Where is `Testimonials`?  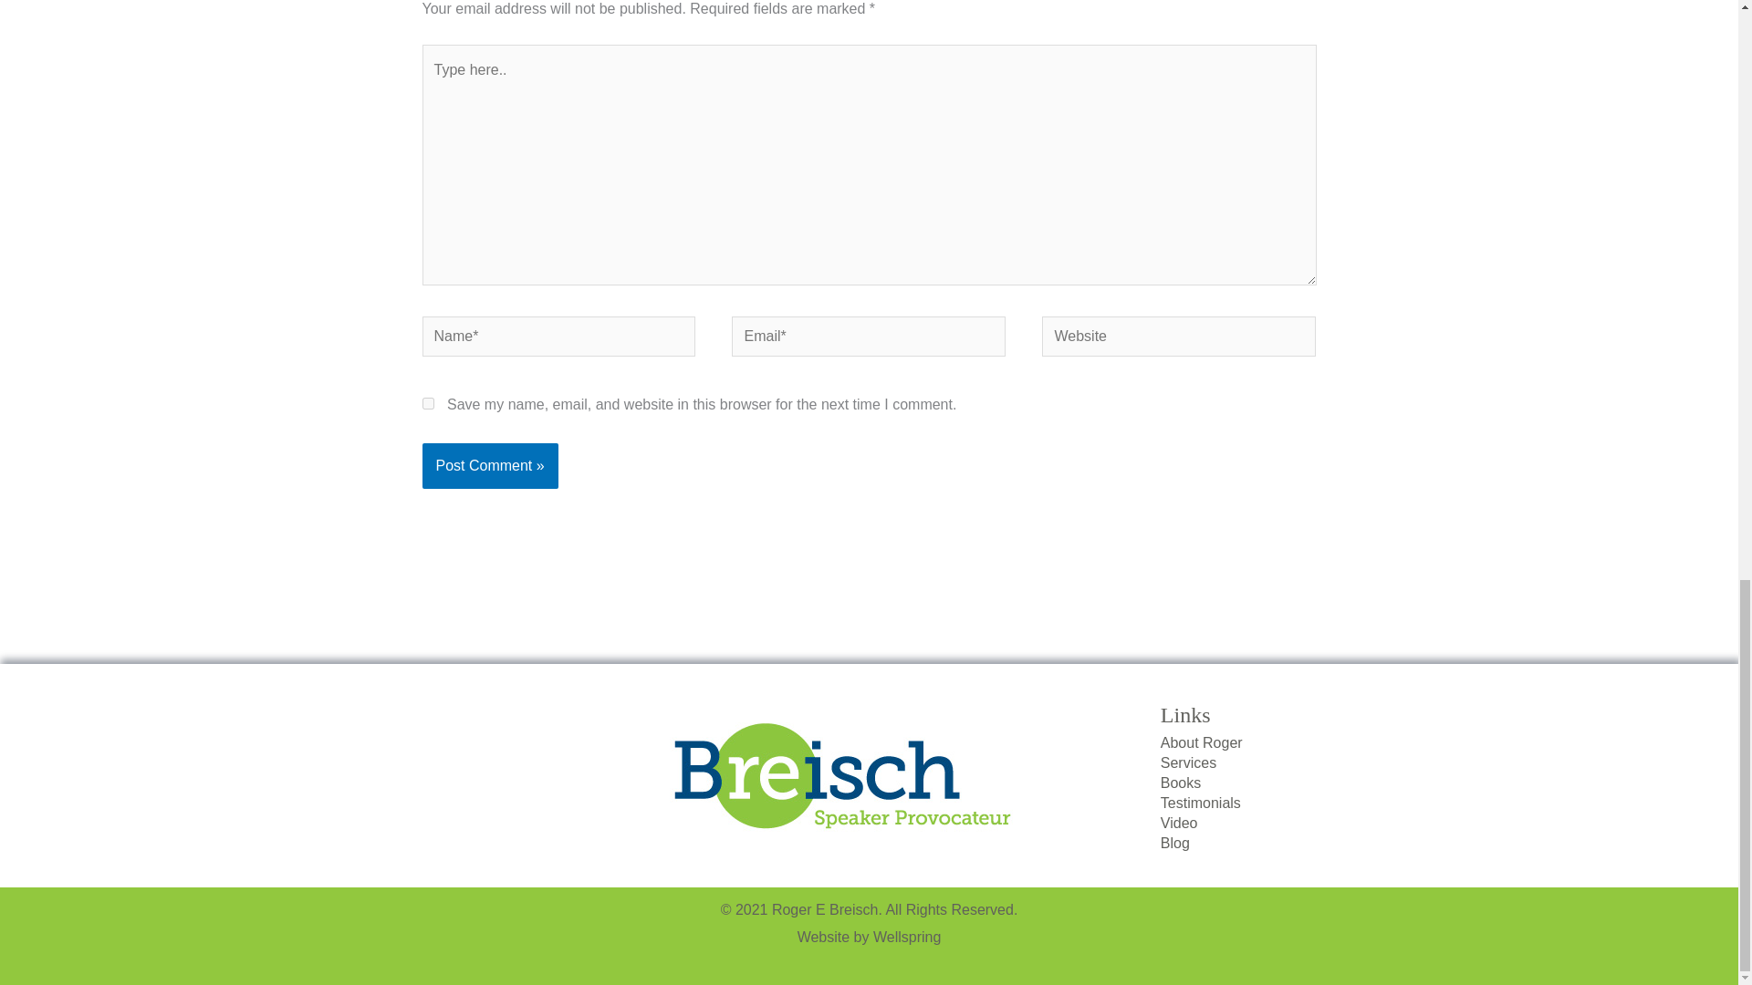
Testimonials is located at coordinates (1256, 801).